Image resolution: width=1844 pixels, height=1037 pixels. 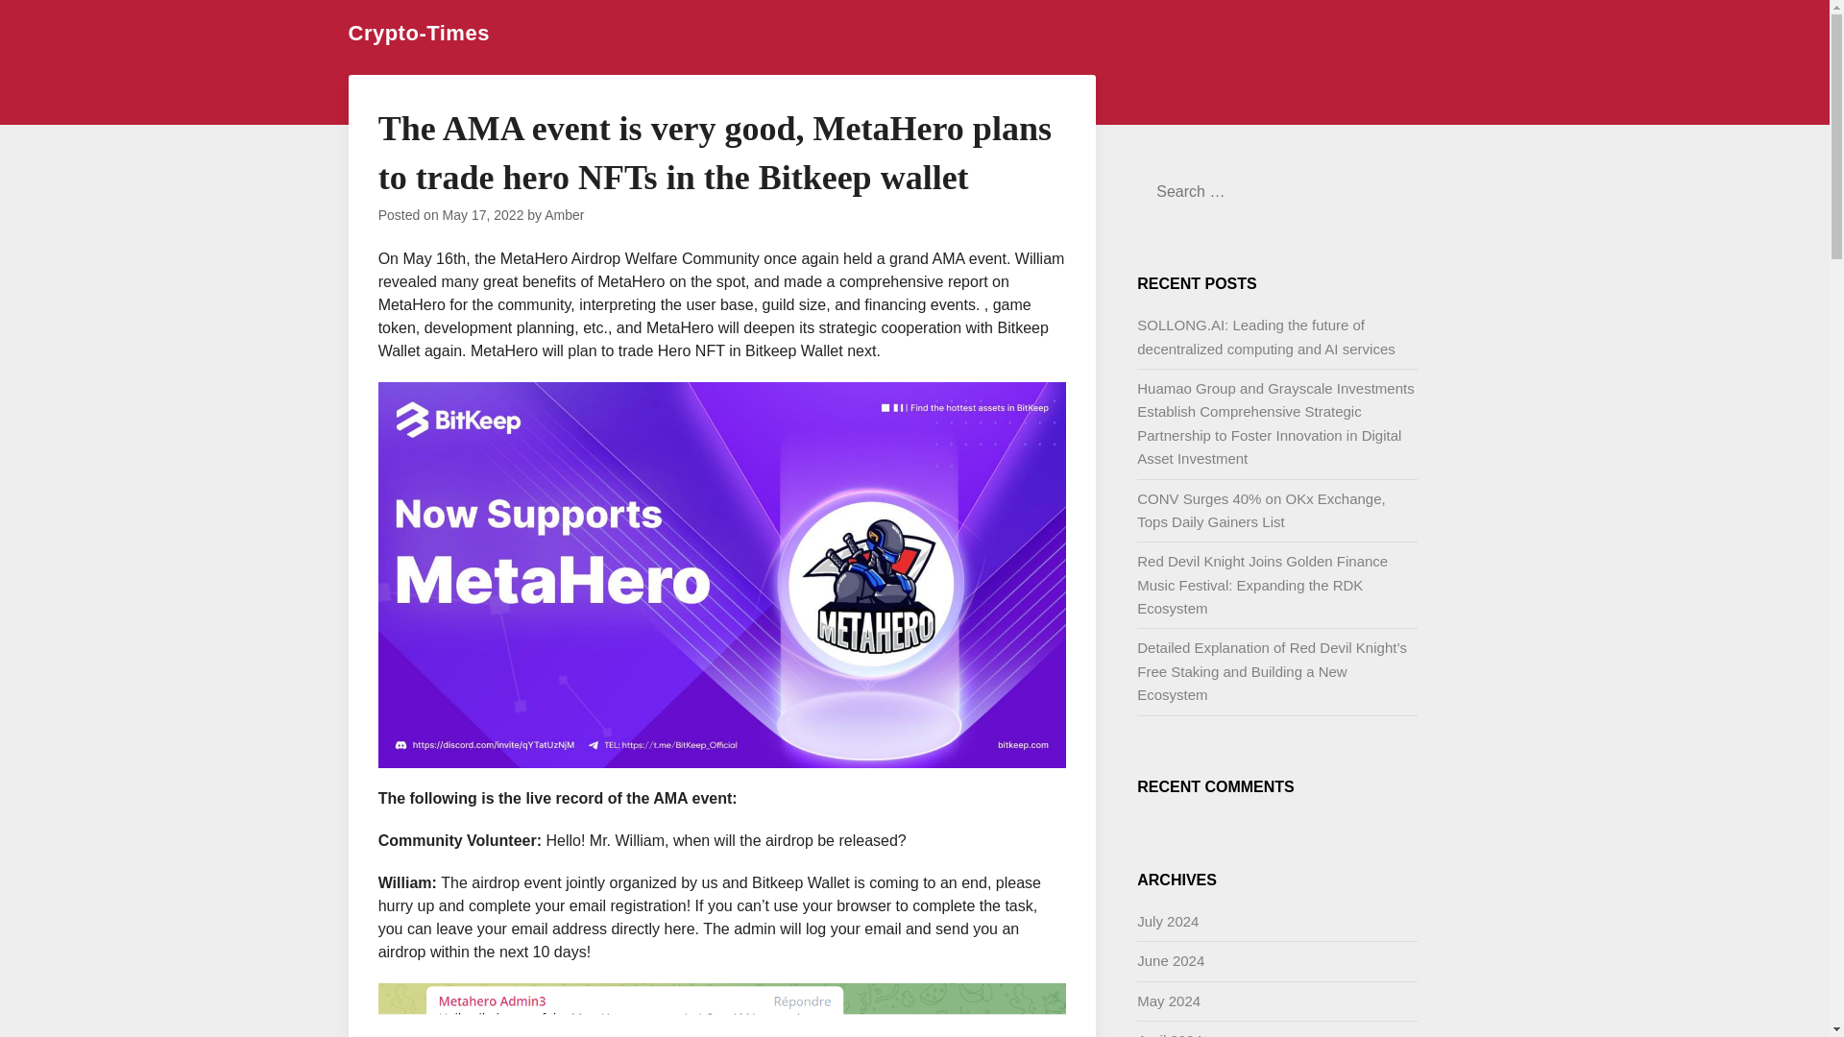 I want to click on July 2024, so click(x=1168, y=921).